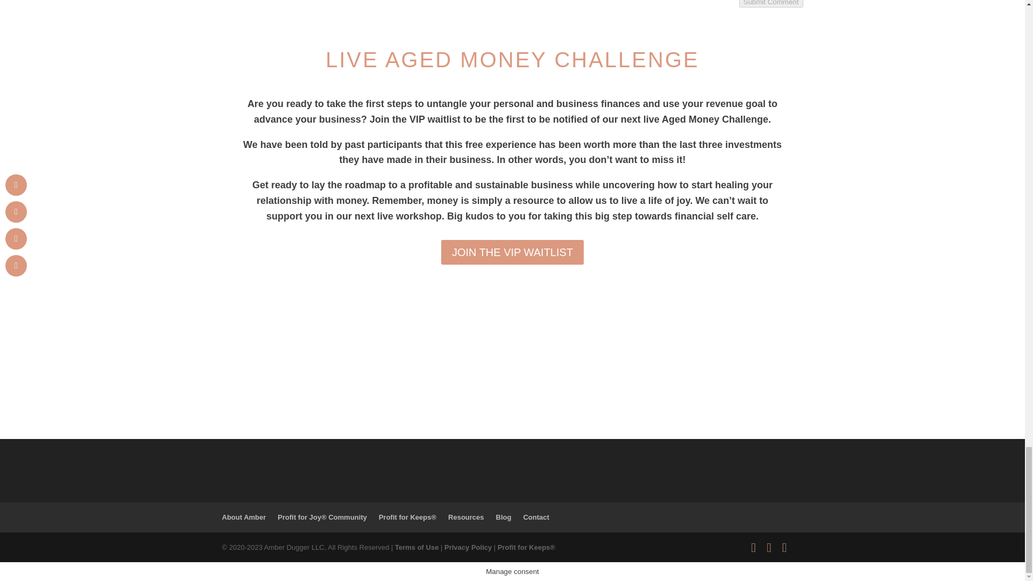 The width and height of the screenshot is (1033, 581). I want to click on Resources, so click(466, 516).